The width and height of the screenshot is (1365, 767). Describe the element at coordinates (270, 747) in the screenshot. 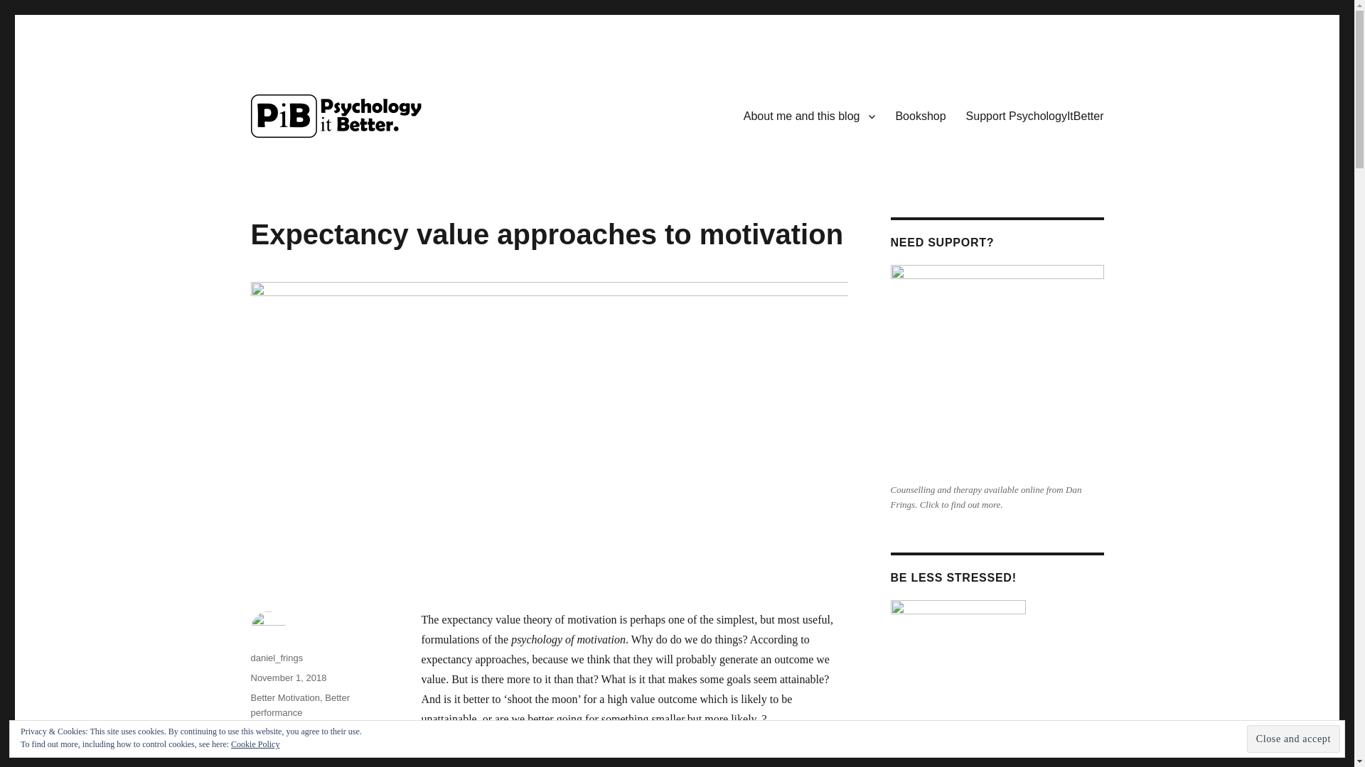

I see `motivation` at that location.